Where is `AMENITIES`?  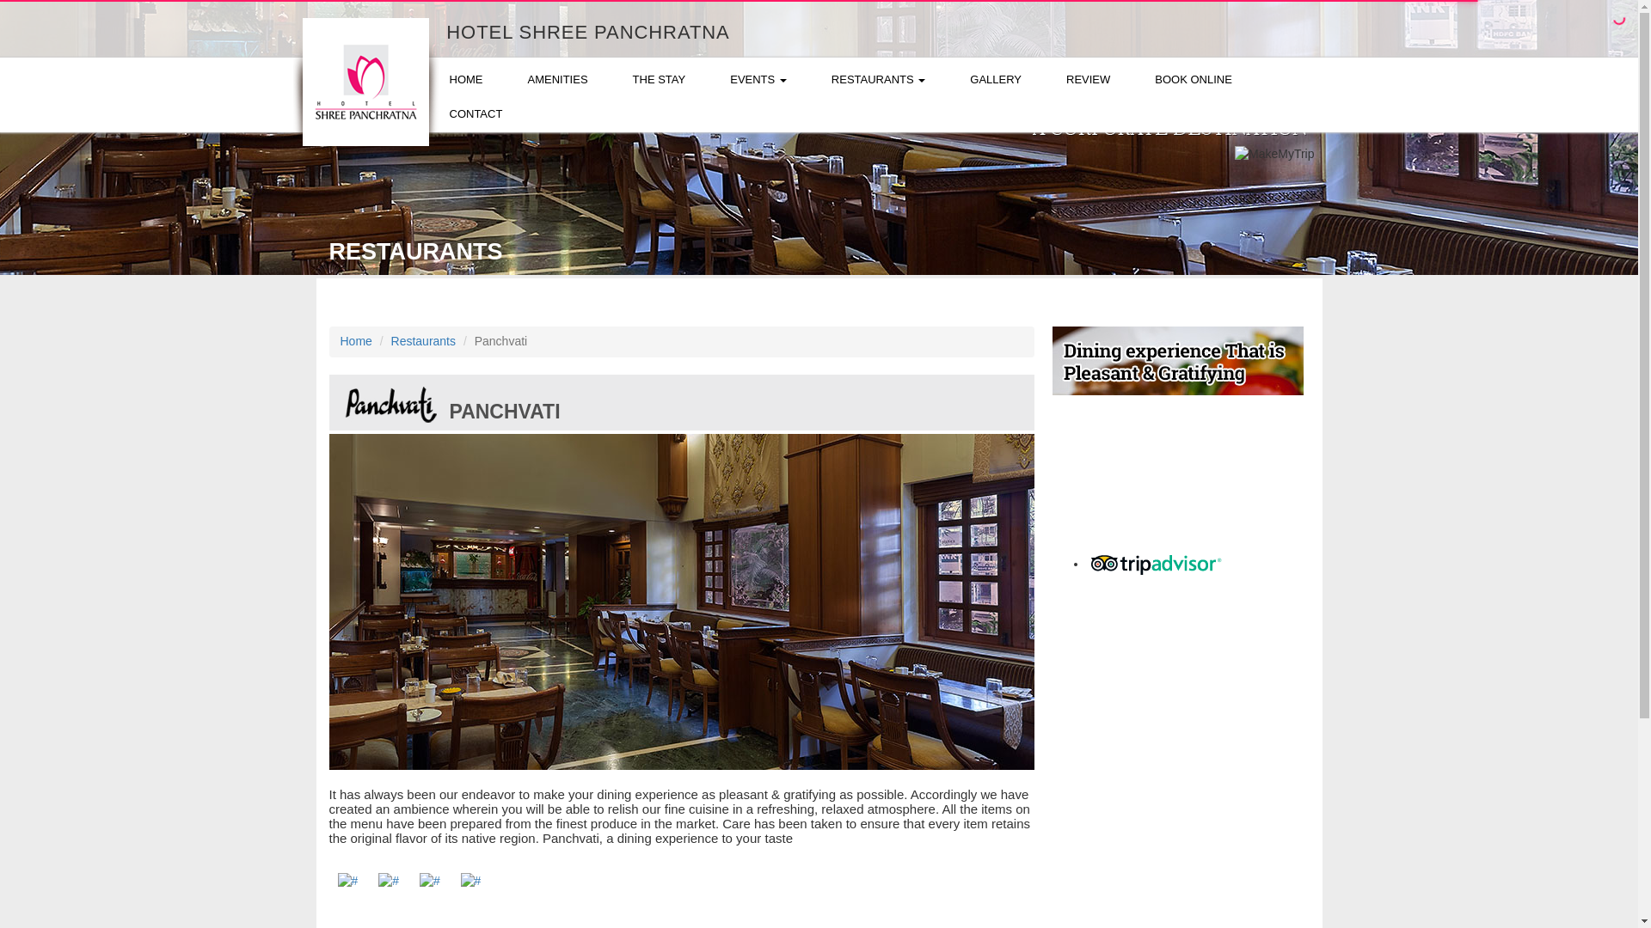
AMENITIES is located at coordinates (557, 80).